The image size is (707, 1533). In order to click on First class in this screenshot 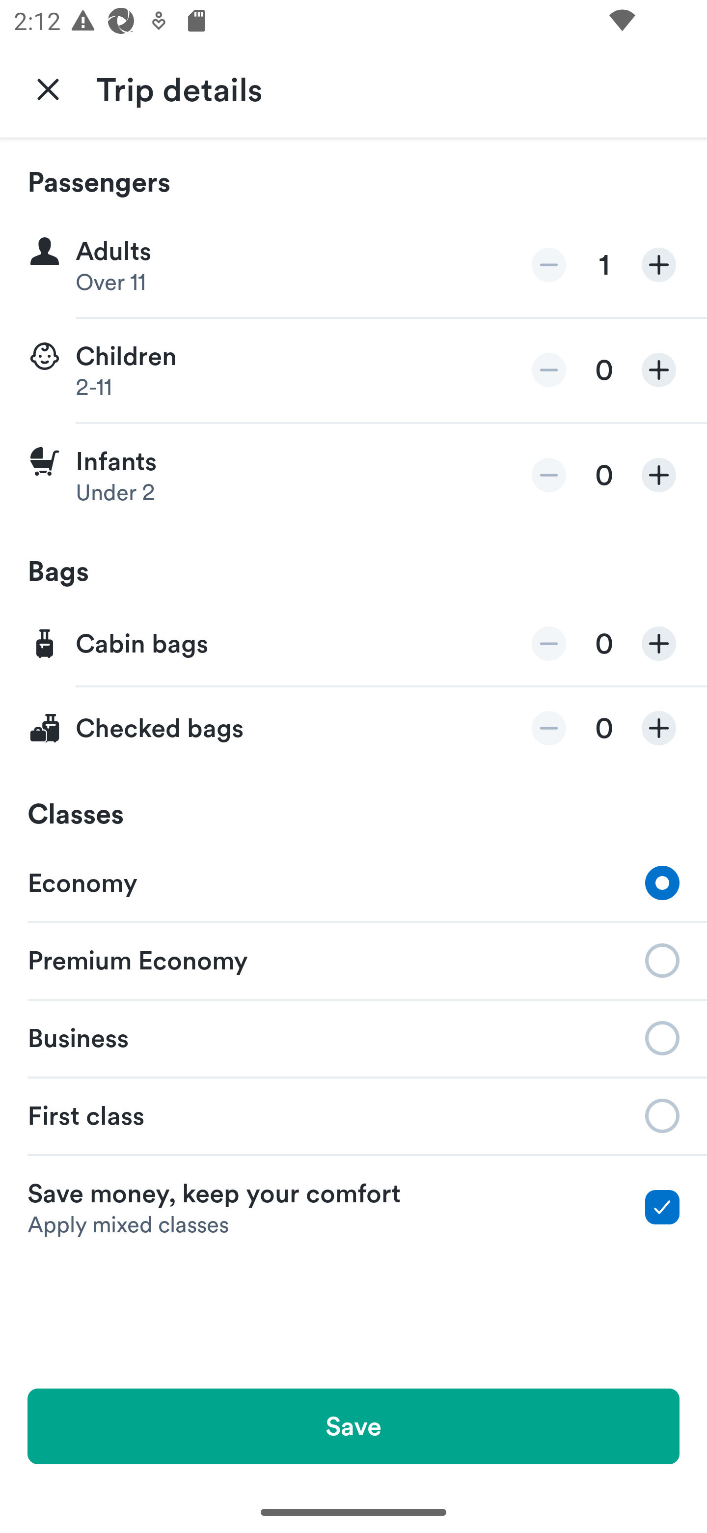, I will do `click(353, 1116)`.